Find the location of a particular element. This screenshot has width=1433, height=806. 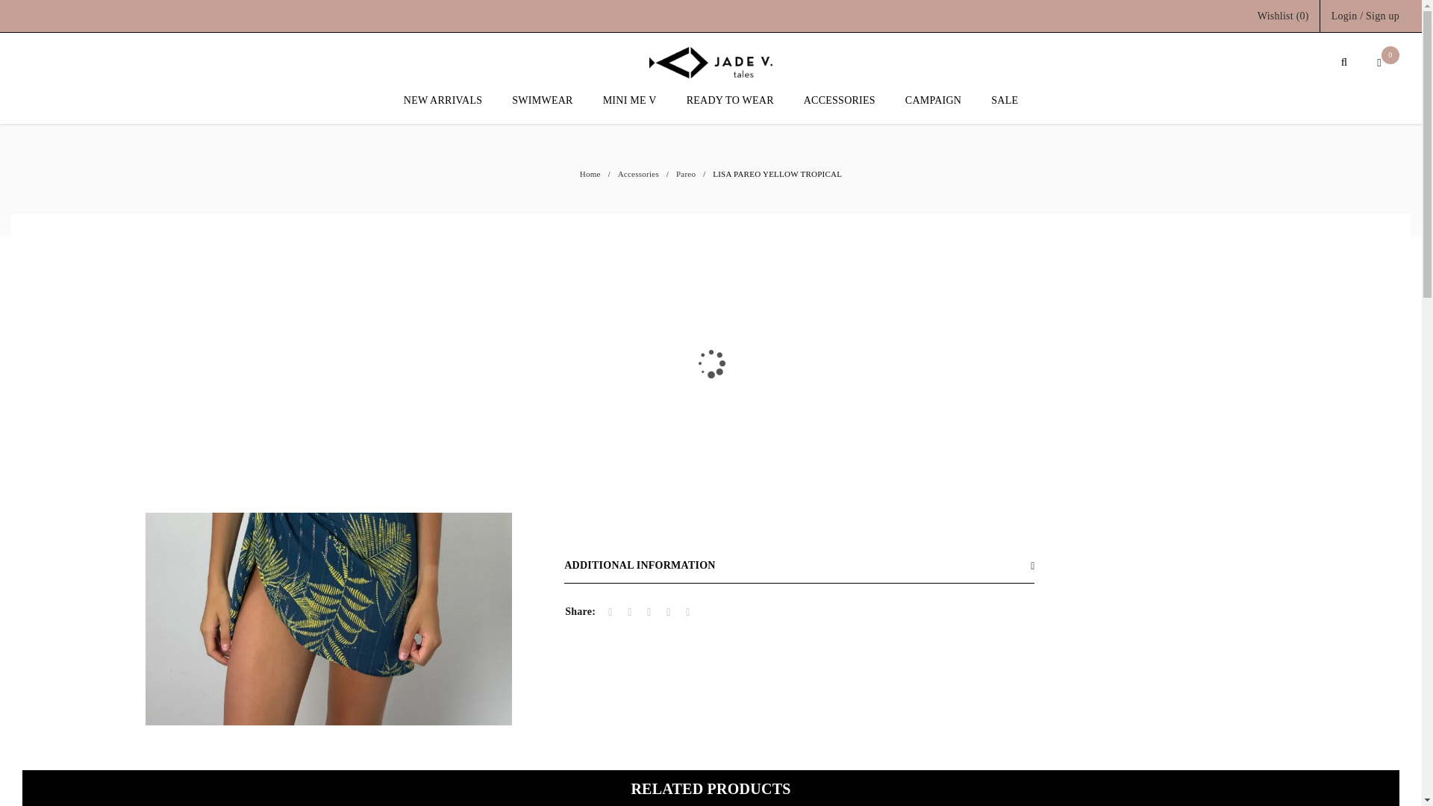

Create New Account is located at coordinates (1382, 16).